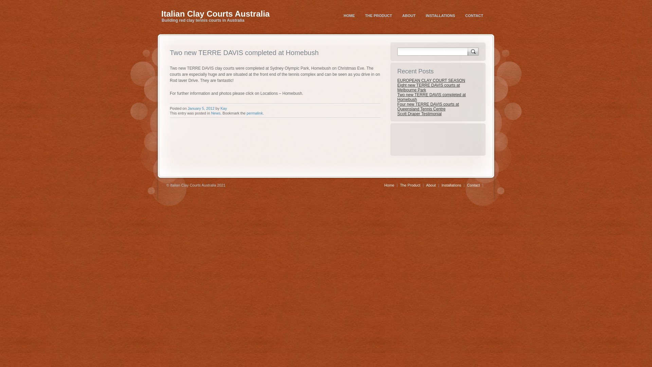  Describe the element at coordinates (473, 185) in the screenshot. I see `Contact` at that location.